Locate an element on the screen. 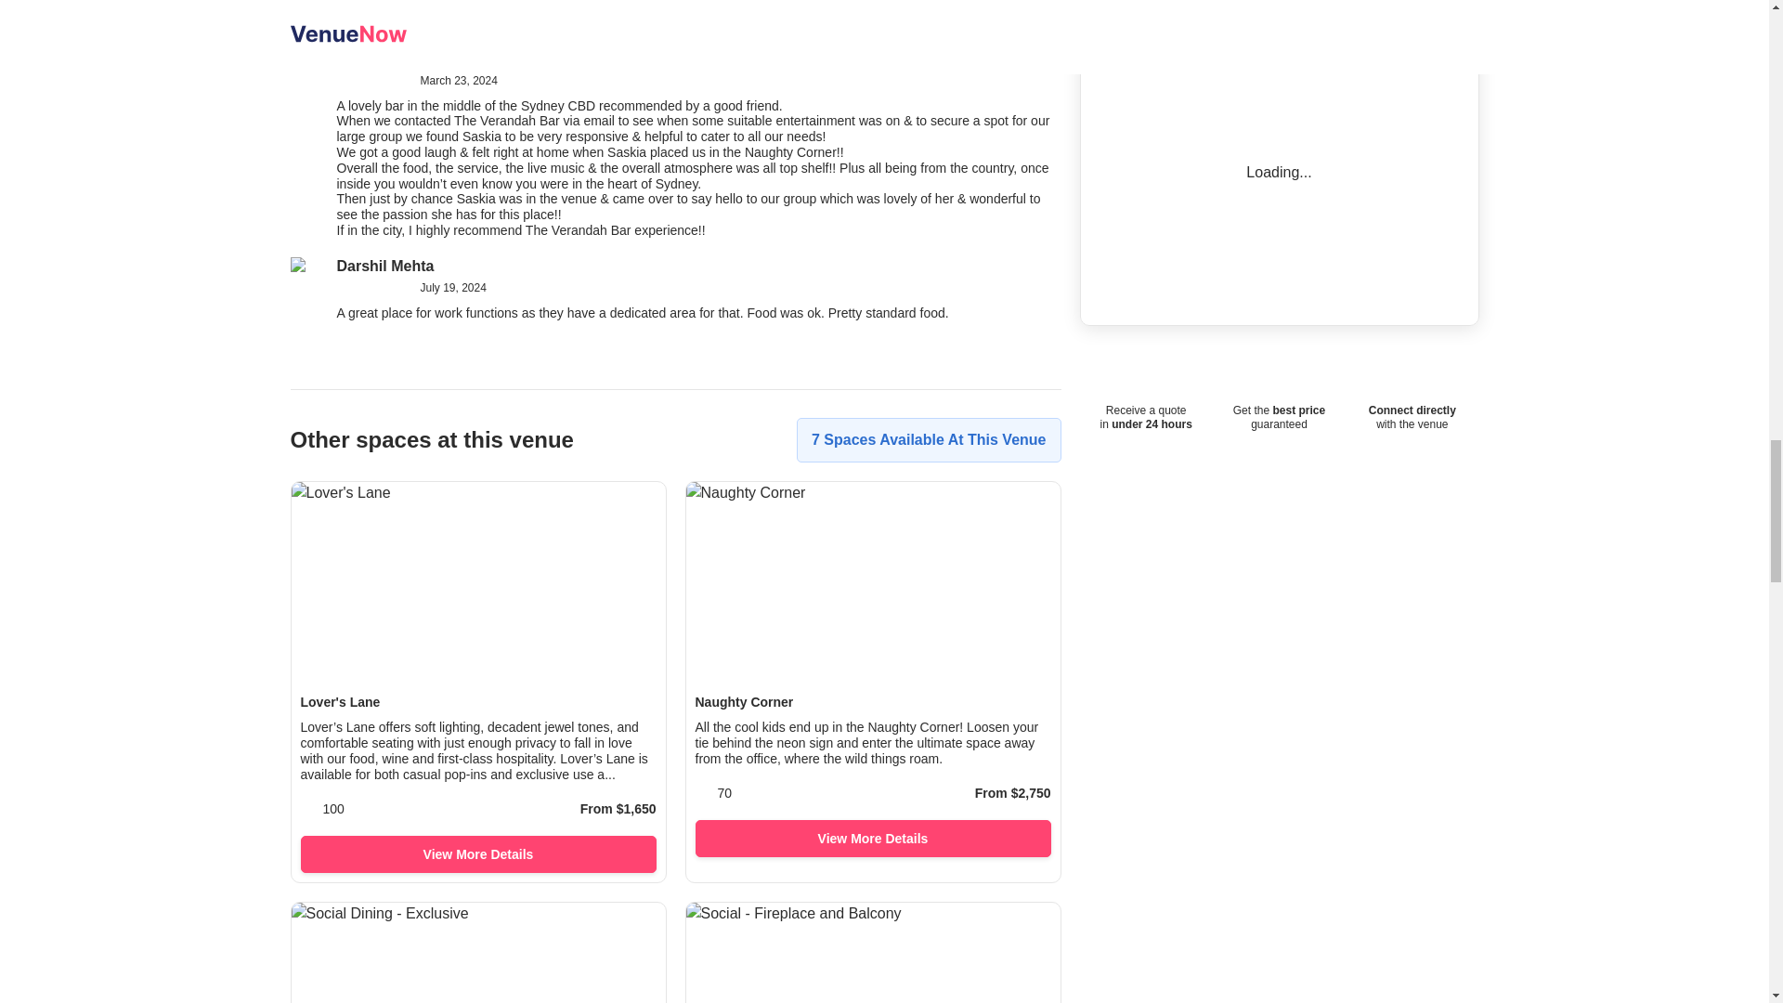  Naughty Corner is located at coordinates (872, 702).